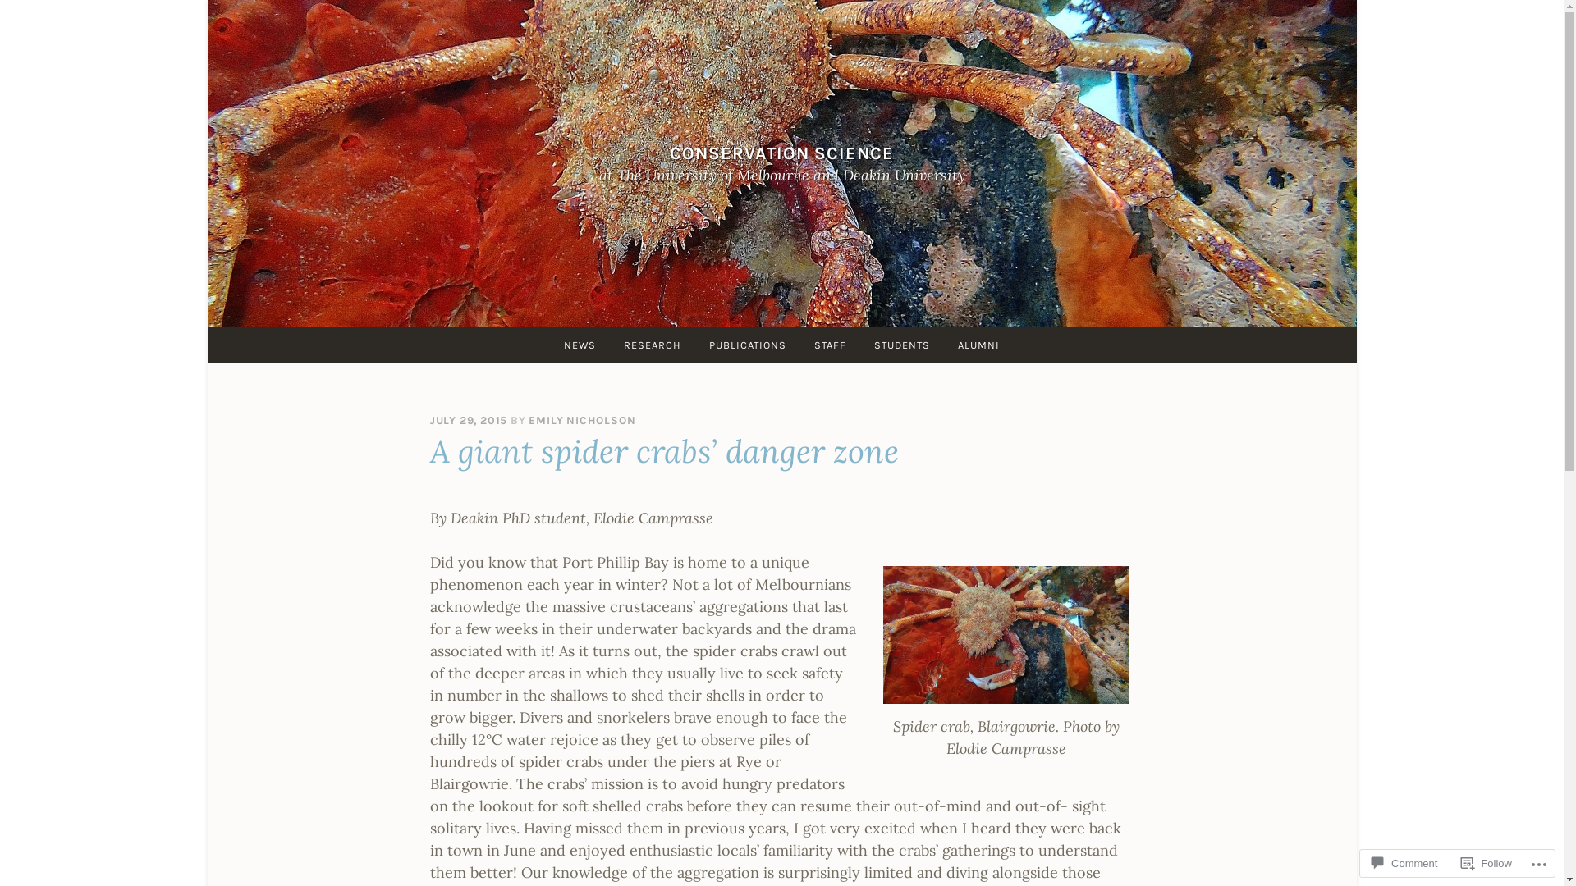 The width and height of the screenshot is (1576, 886). What do you see at coordinates (582, 420) in the screenshot?
I see `EMILY NICHOLSON` at bounding box center [582, 420].